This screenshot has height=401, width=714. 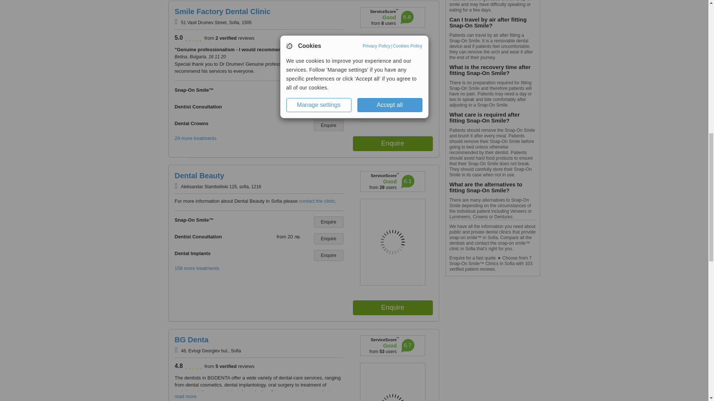 I want to click on Enquire, so click(x=393, y=307).